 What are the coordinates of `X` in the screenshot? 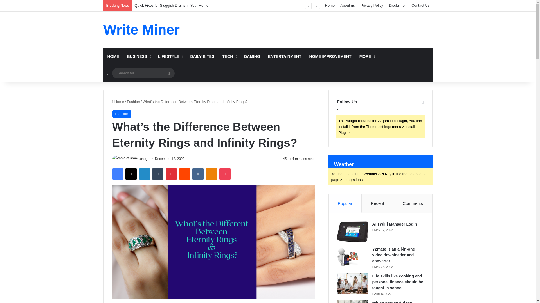 It's located at (131, 174).